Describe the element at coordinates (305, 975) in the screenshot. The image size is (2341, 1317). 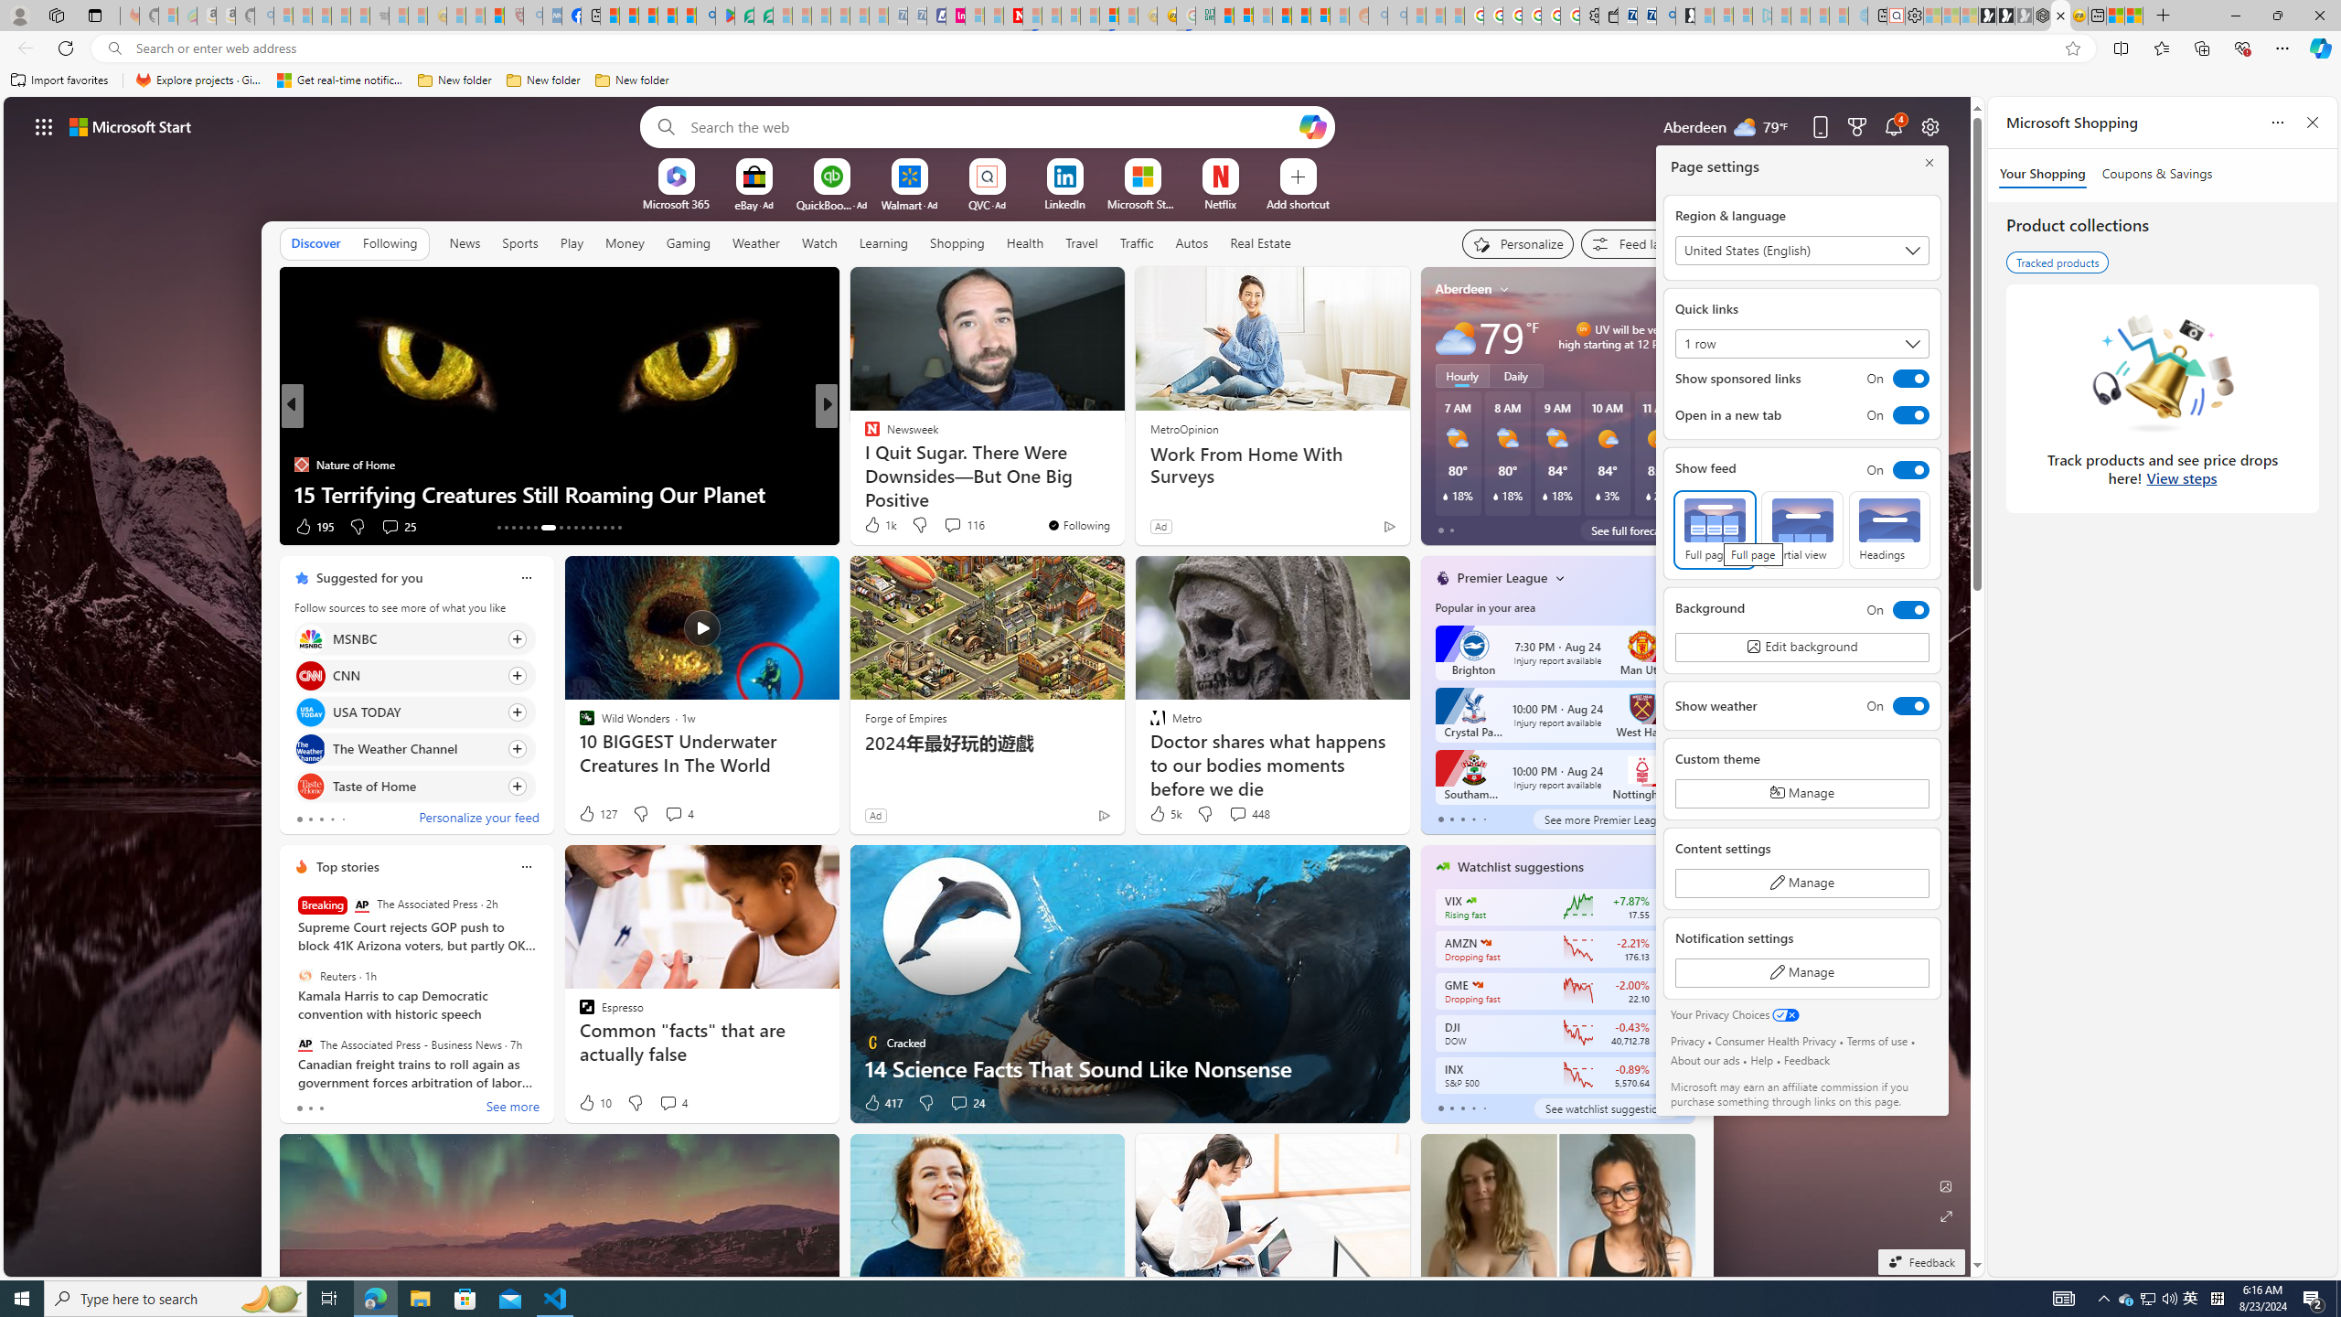
I see `Reuters` at that location.